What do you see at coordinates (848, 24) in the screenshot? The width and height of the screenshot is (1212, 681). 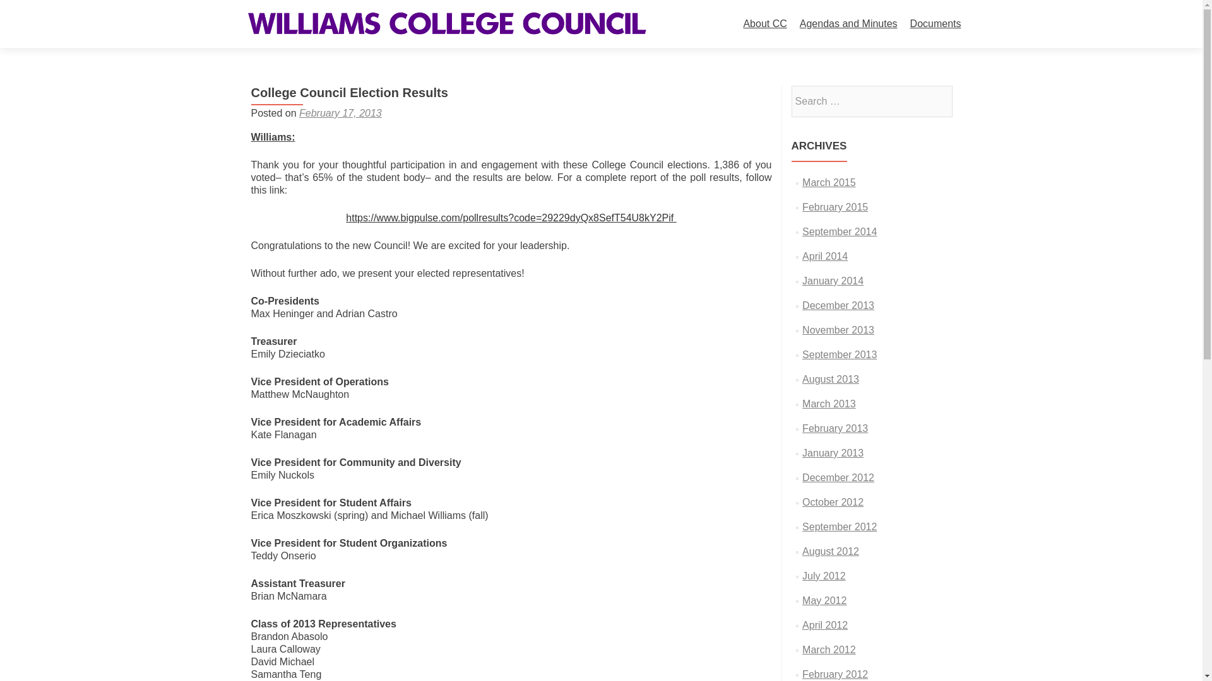 I see `Agendas and Minutes` at bounding box center [848, 24].